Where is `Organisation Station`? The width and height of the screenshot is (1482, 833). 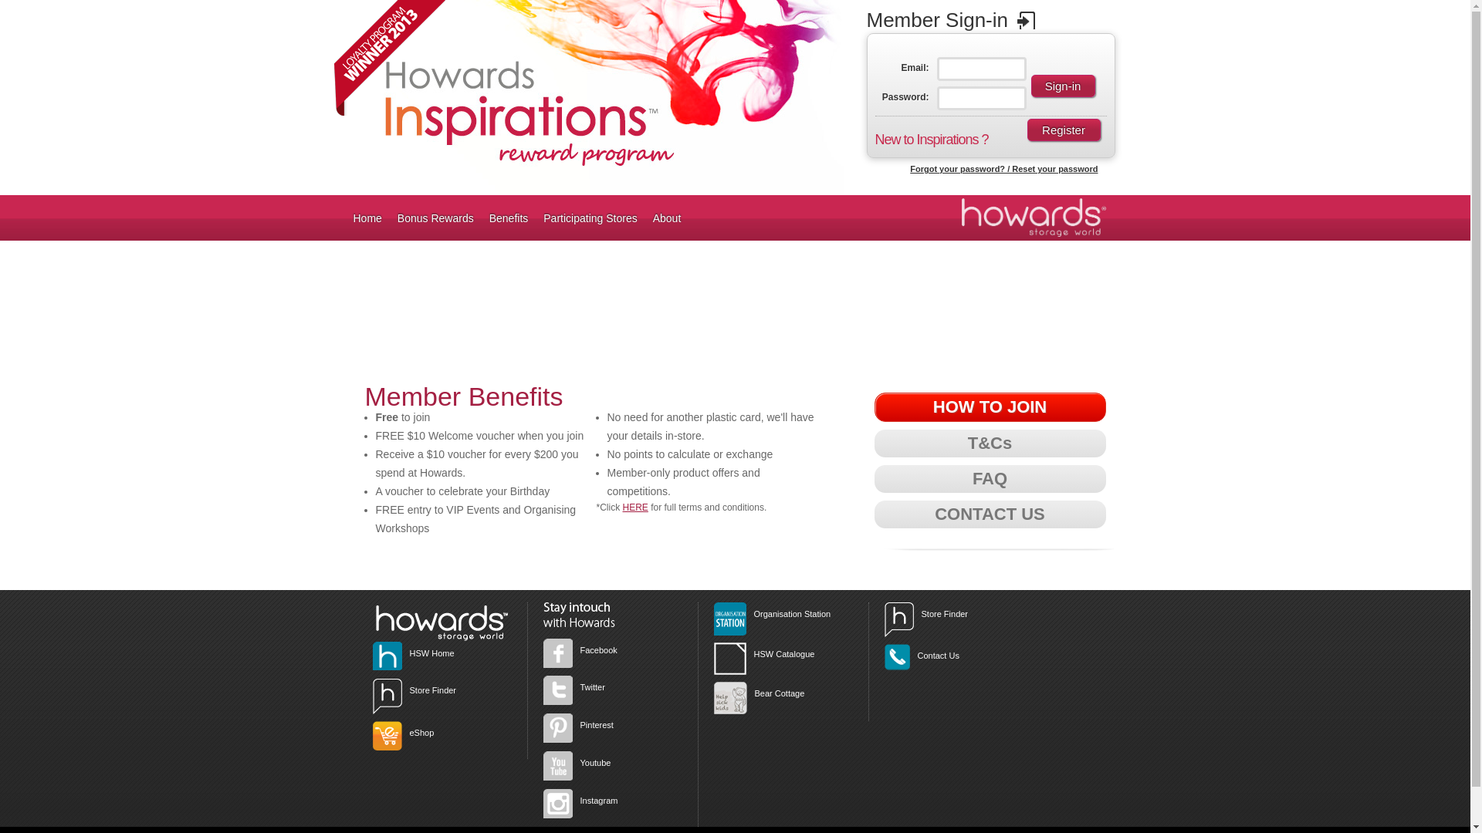
Organisation Station is located at coordinates (792, 614).